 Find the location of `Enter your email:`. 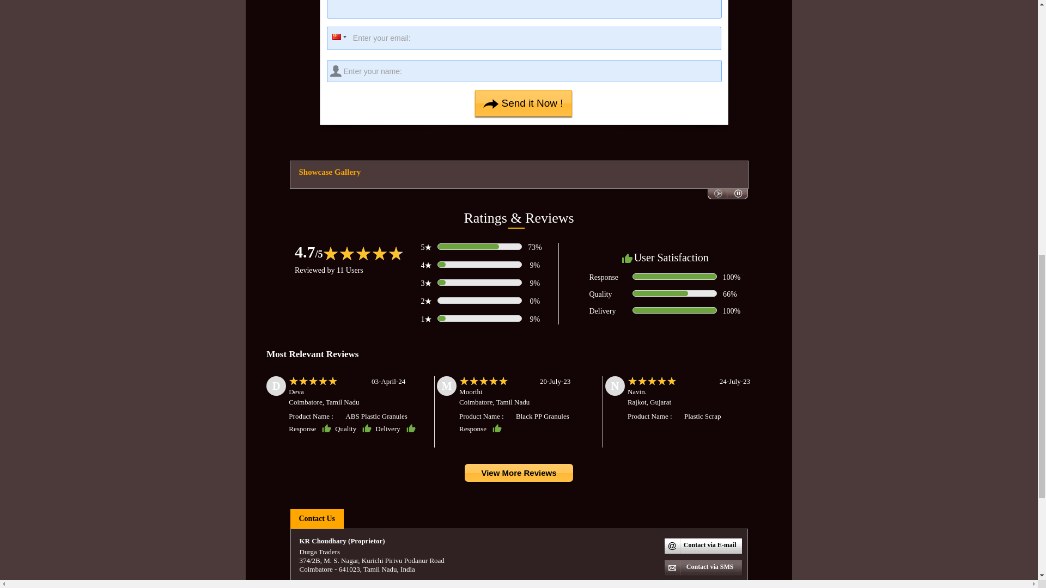

Enter your email: is located at coordinates (524, 38).